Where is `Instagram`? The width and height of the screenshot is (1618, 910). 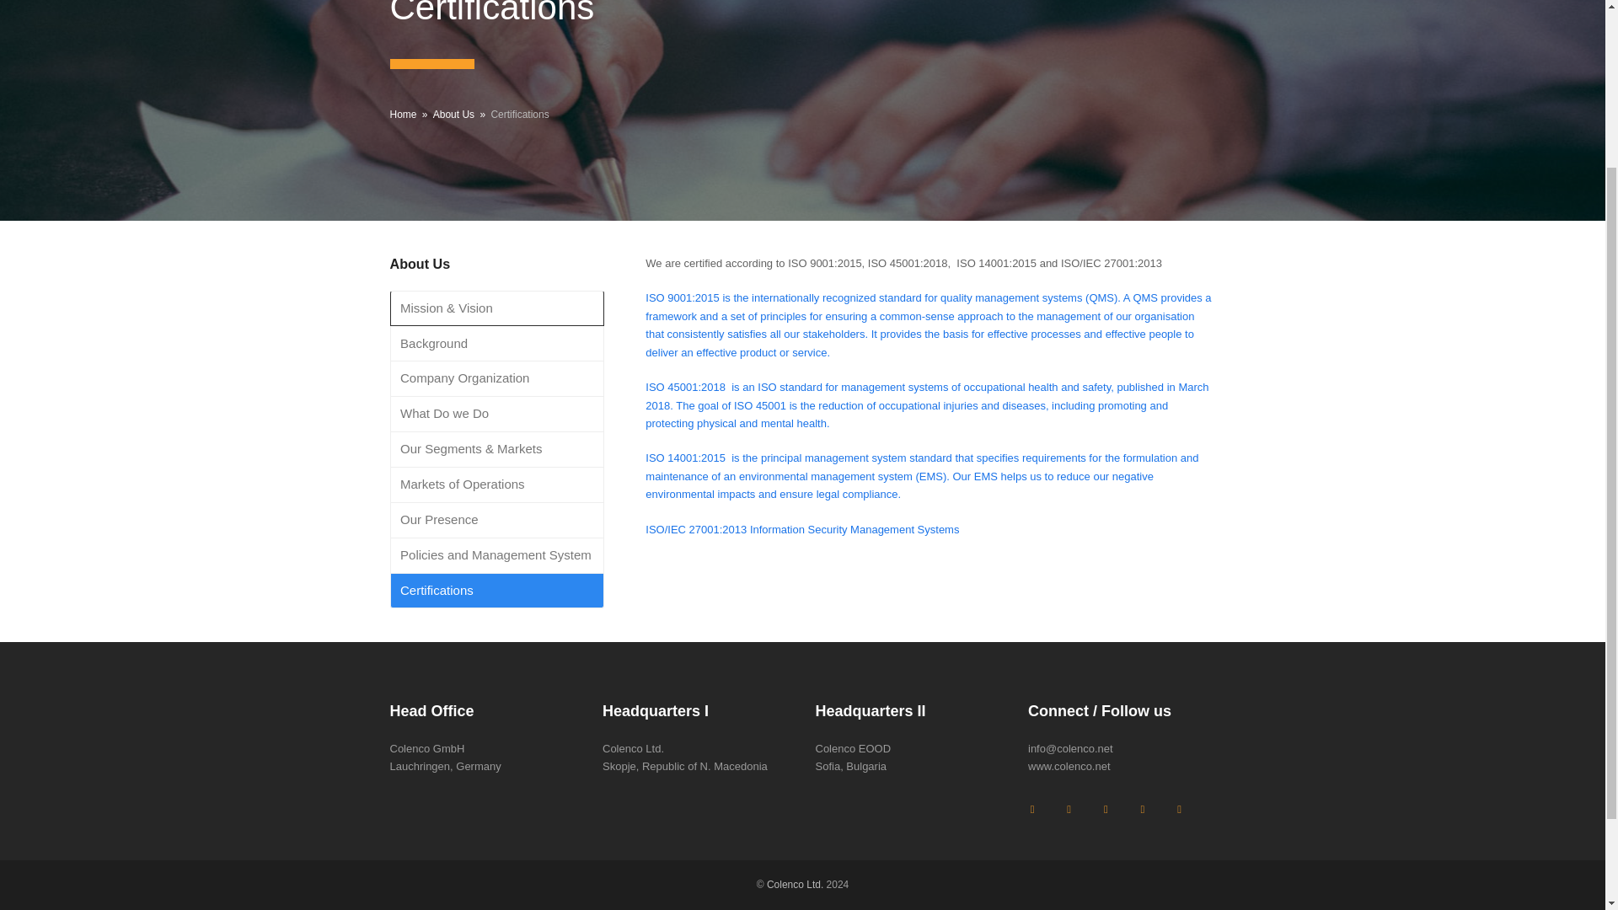
Instagram is located at coordinates (1069, 809).